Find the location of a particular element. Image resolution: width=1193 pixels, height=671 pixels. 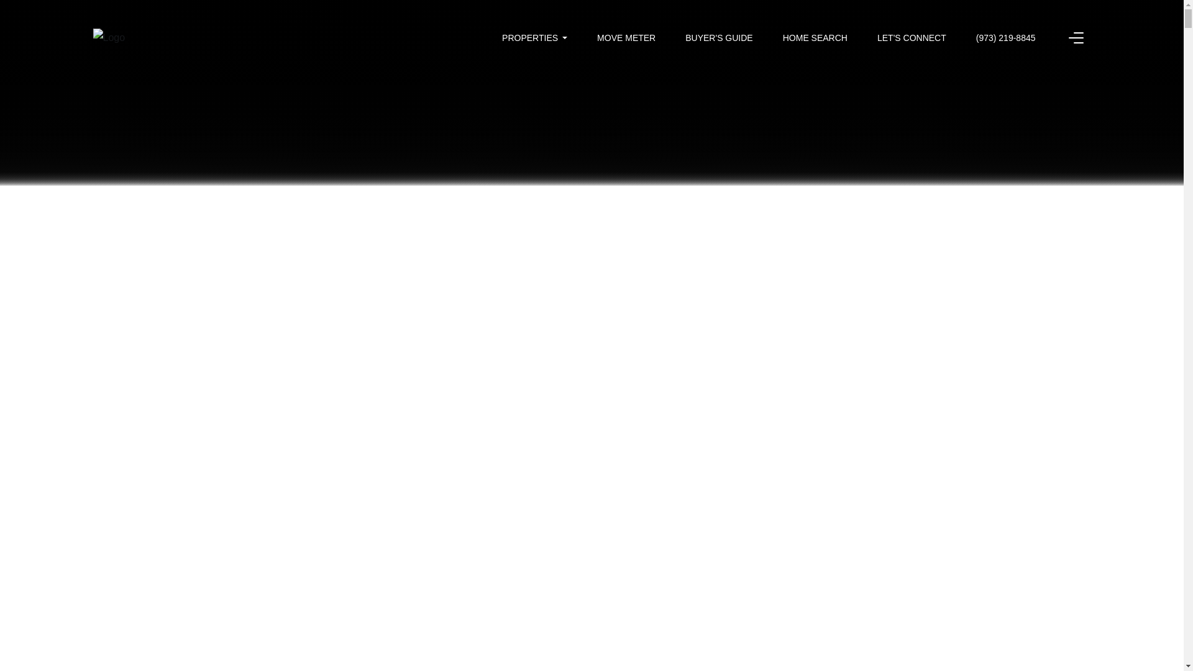

LET'S CONNECT is located at coordinates (911, 37).